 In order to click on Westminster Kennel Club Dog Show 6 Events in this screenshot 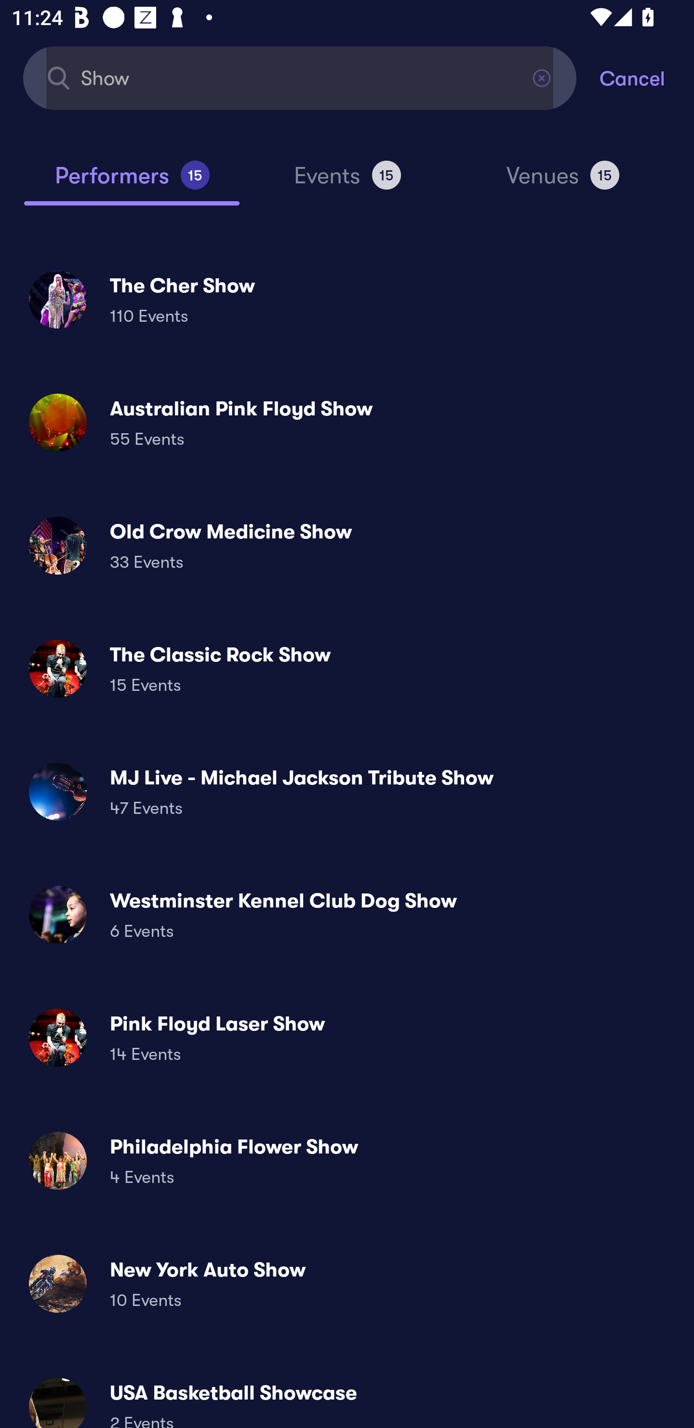, I will do `click(347, 915)`.